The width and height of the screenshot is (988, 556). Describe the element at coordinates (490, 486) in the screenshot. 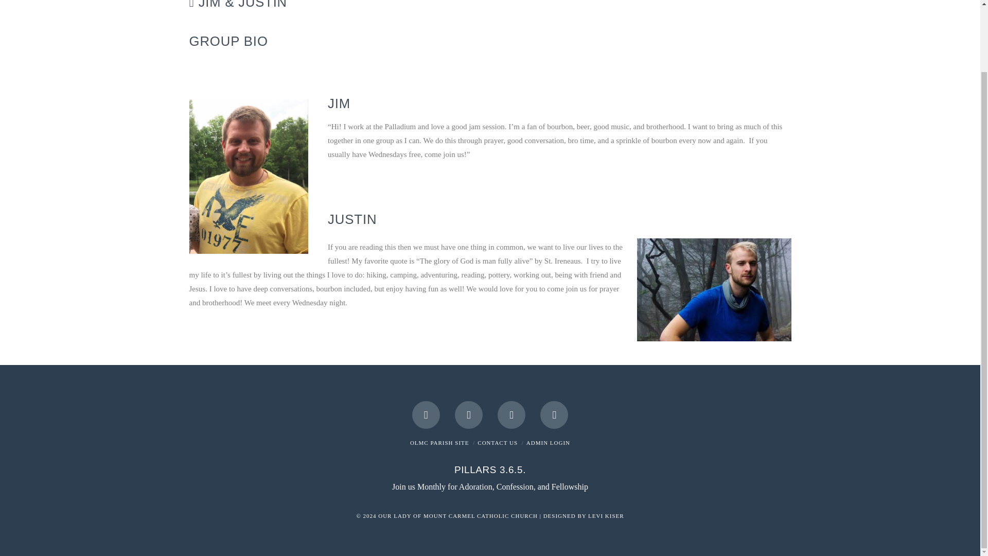

I see `Join us Monthly for Adoration, Confession, and Fellowship` at that location.